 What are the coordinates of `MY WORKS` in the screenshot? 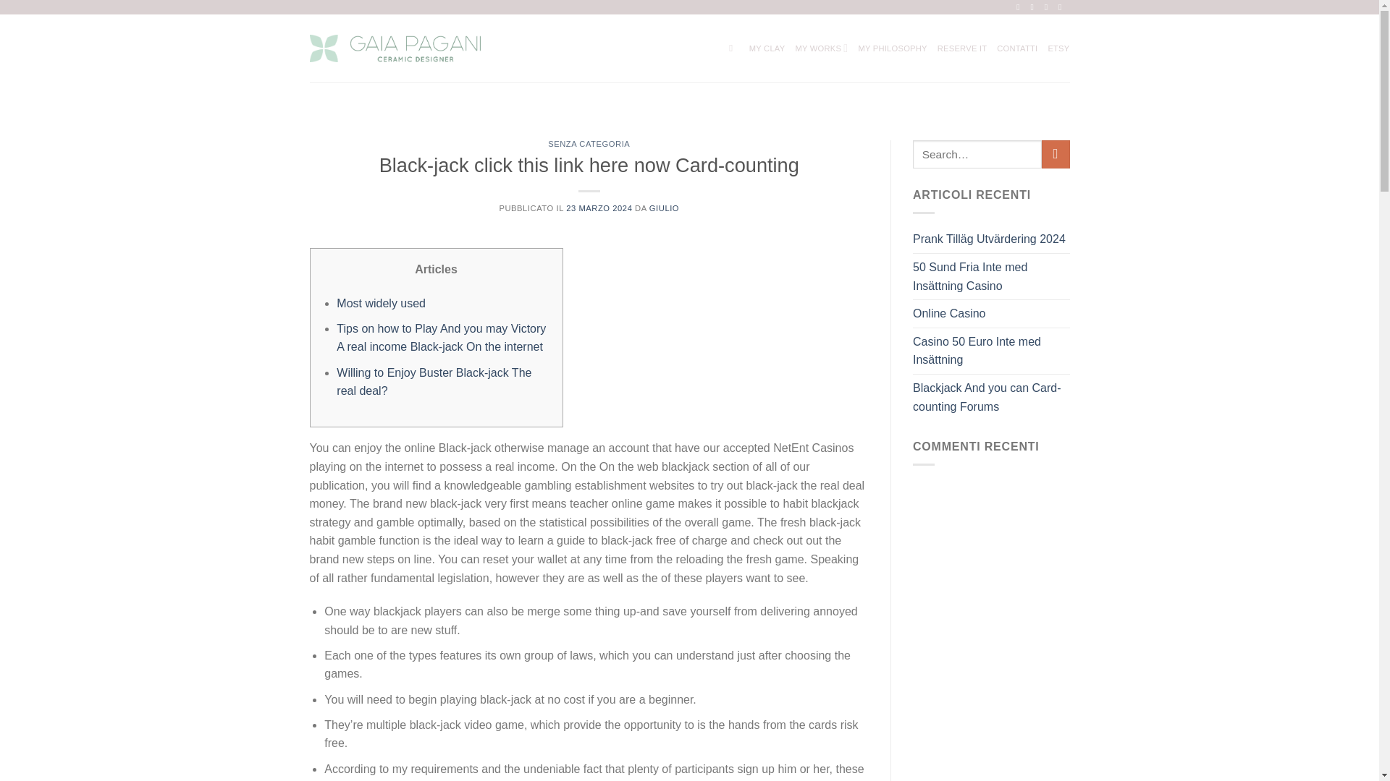 It's located at (821, 48).